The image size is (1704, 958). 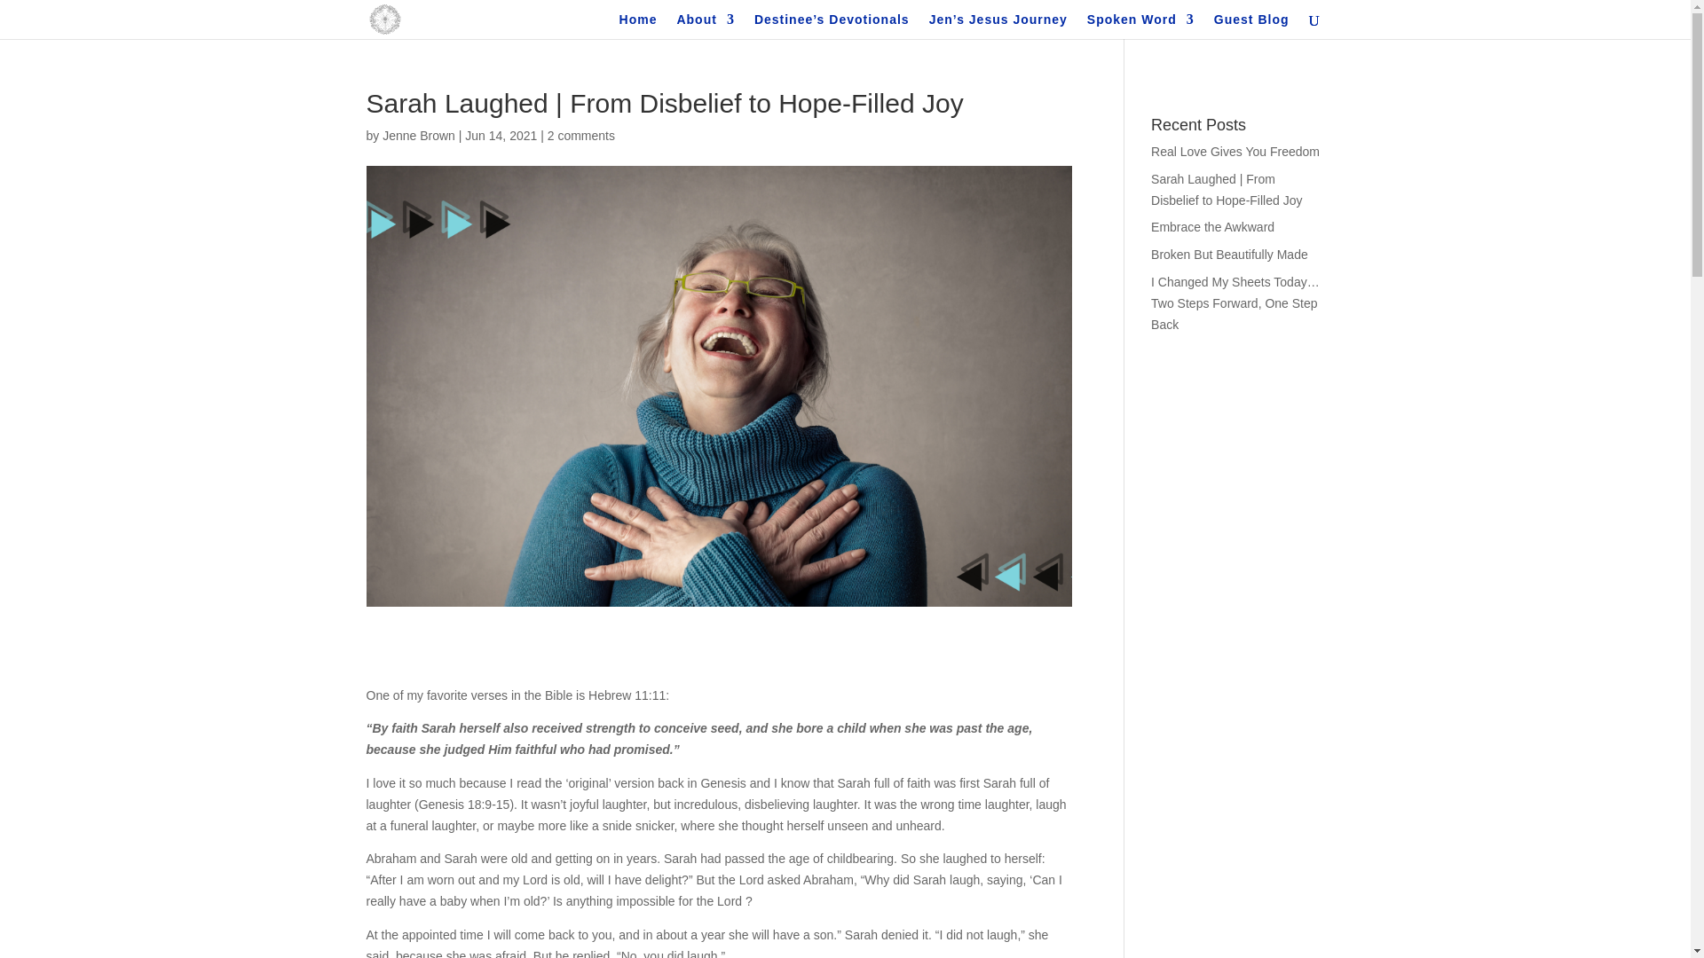 What do you see at coordinates (1212, 227) in the screenshot?
I see `Embrace the Awkward` at bounding box center [1212, 227].